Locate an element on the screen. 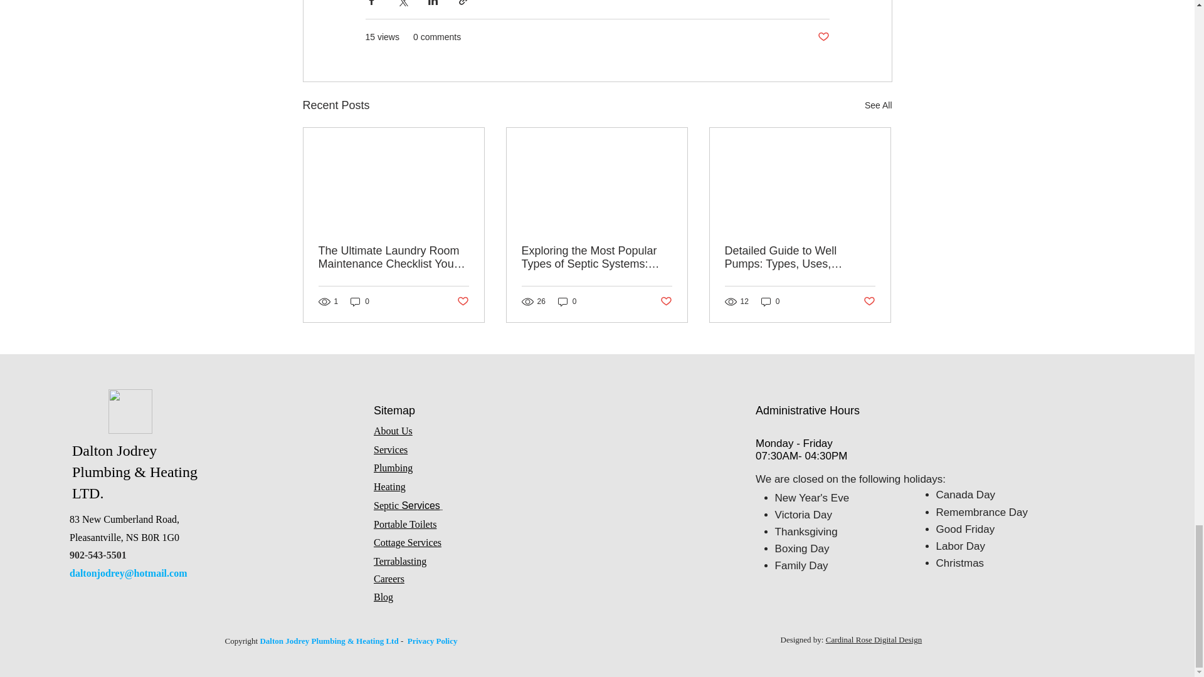 This screenshot has width=1204, height=677. 0 is located at coordinates (770, 302).